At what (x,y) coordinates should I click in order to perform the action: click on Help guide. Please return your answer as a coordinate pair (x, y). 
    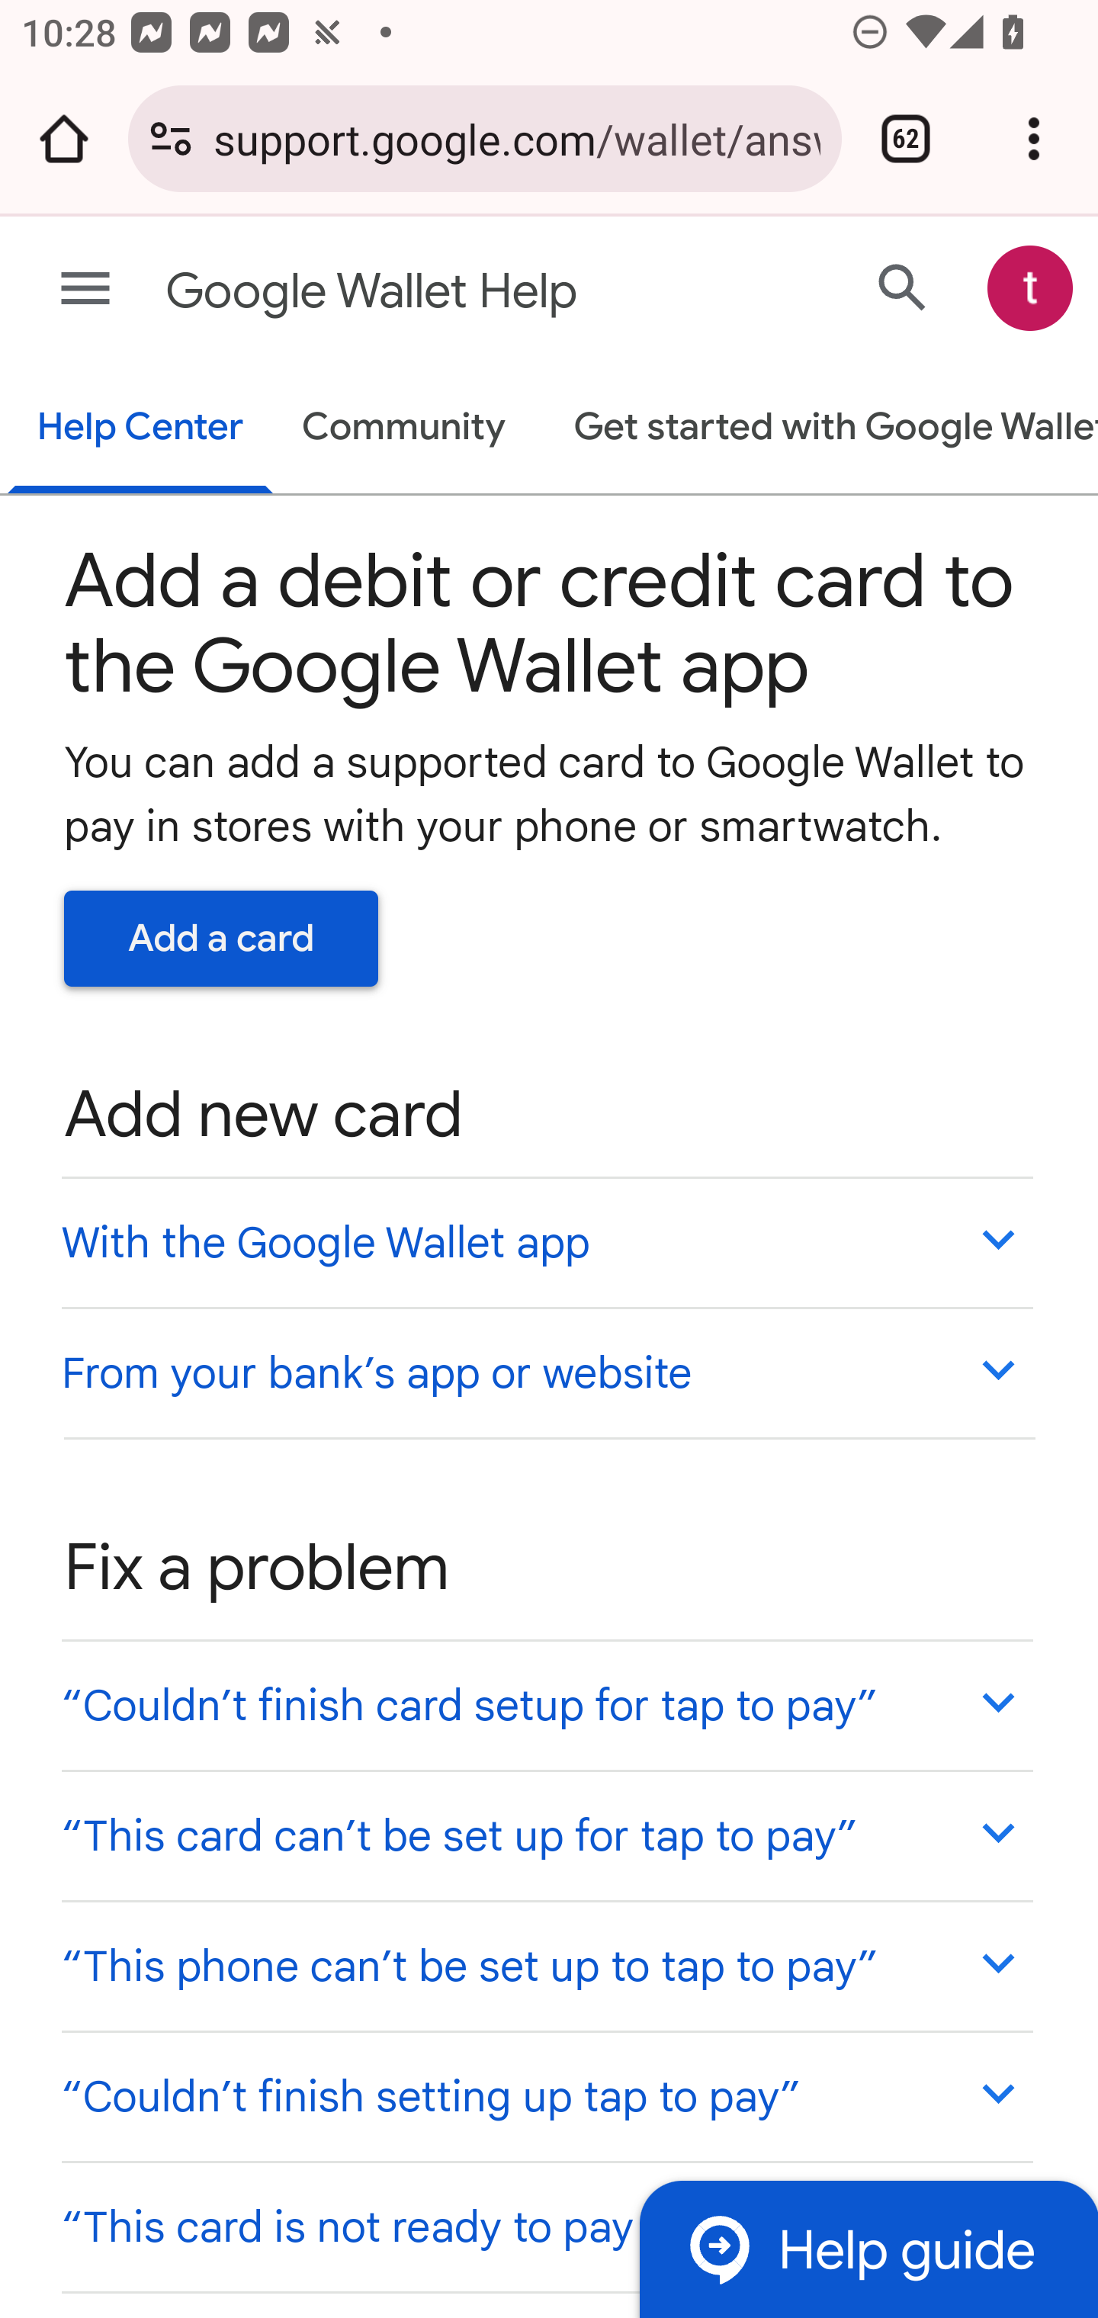
    Looking at the image, I should click on (868, 2248).